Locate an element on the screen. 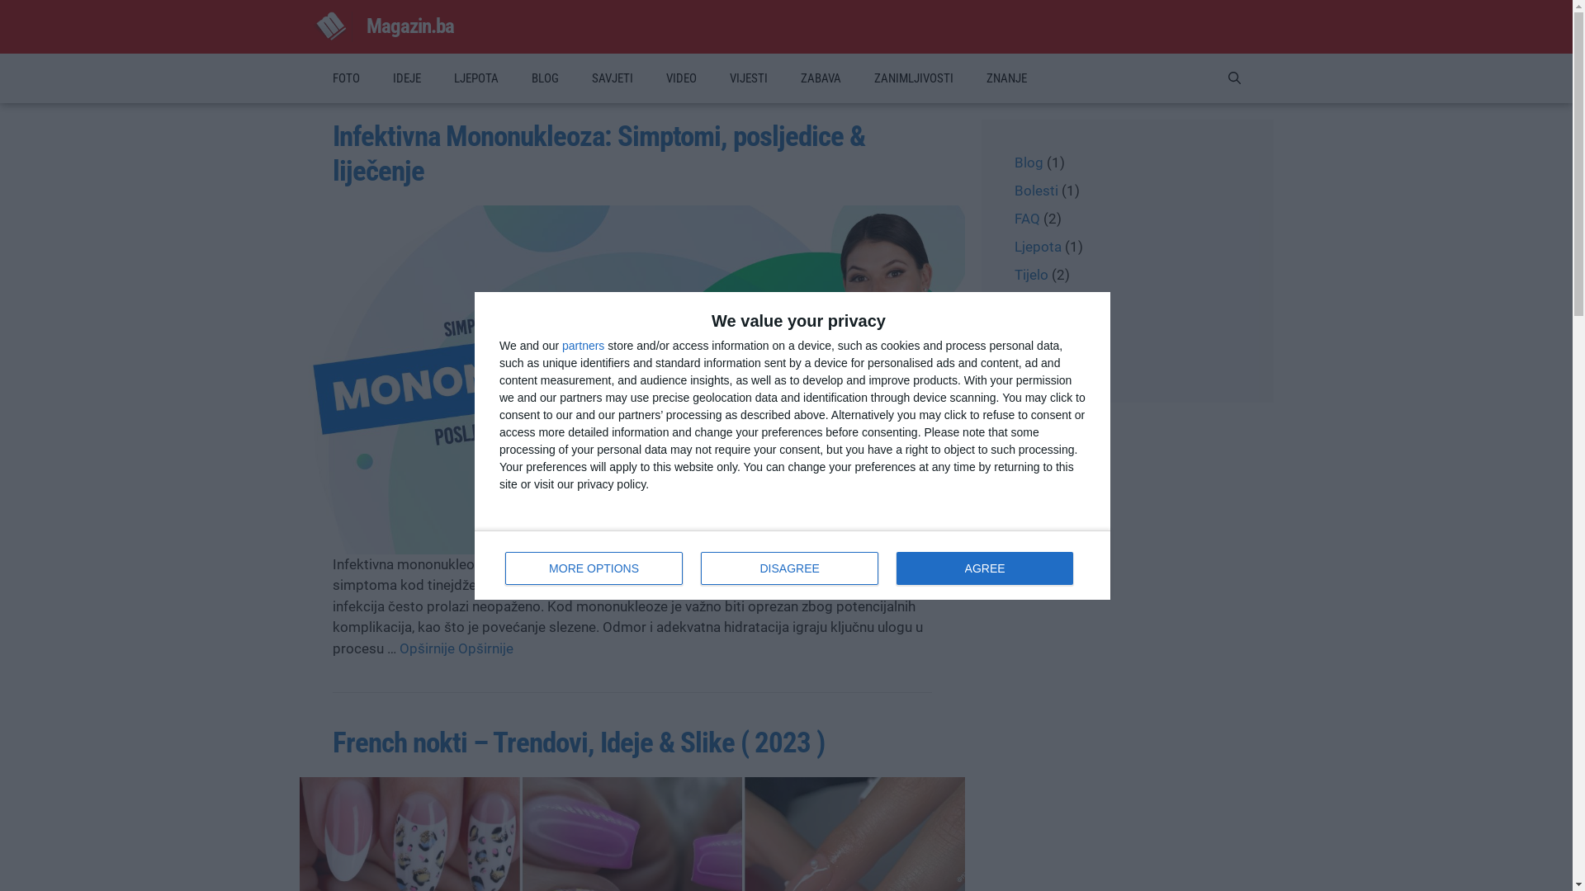  Bolesti is located at coordinates (1035, 191).